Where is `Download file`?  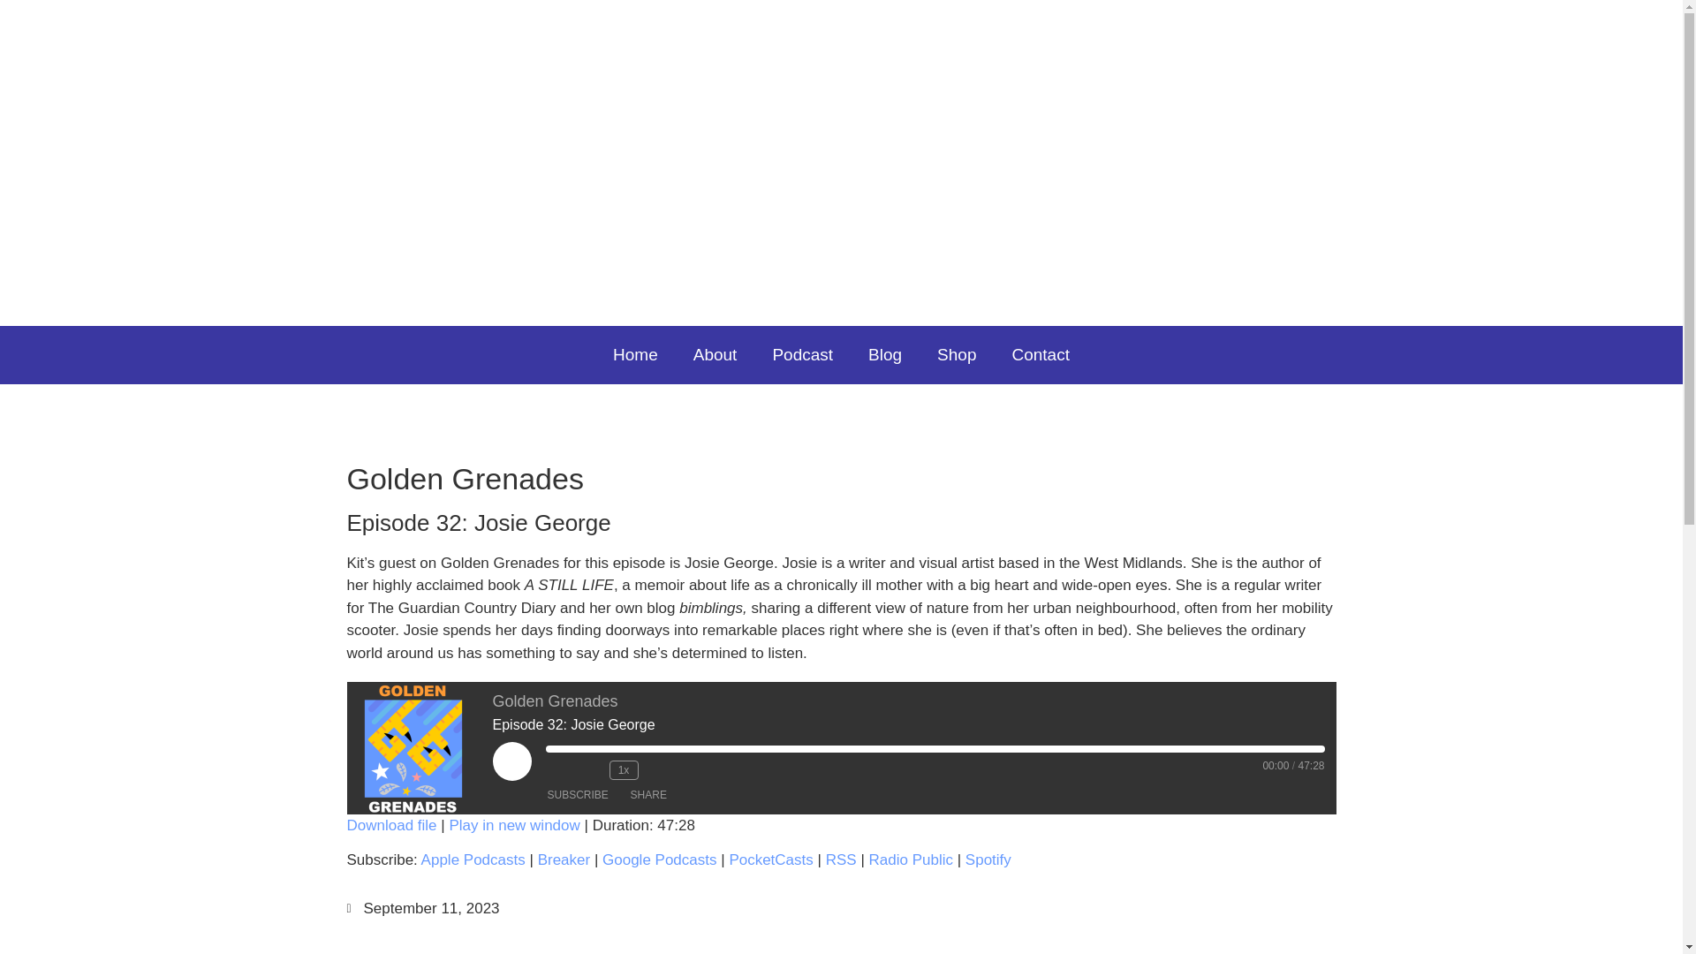
Download file is located at coordinates (390, 825).